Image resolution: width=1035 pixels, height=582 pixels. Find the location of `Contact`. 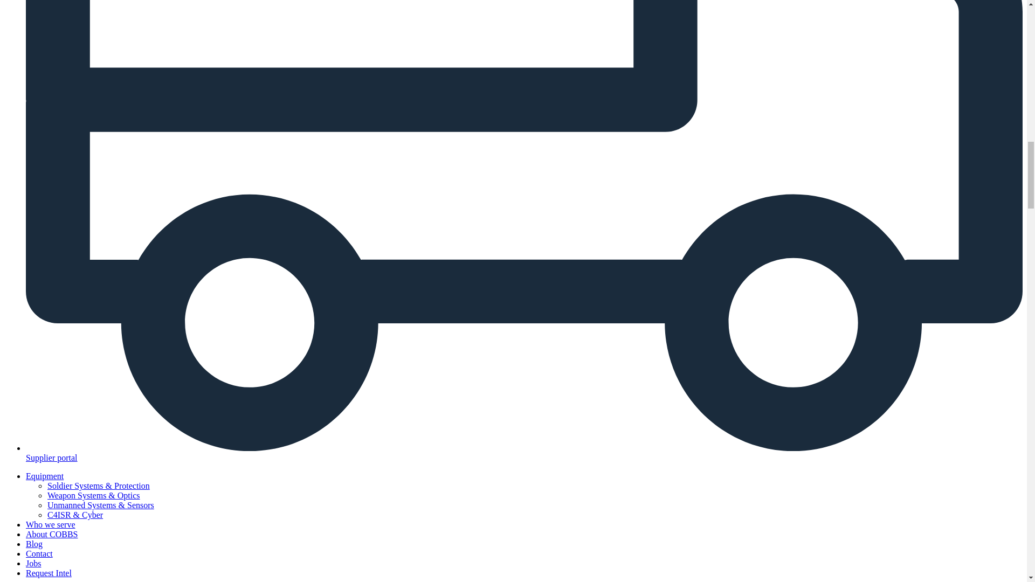

Contact is located at coordinates (39, 553).